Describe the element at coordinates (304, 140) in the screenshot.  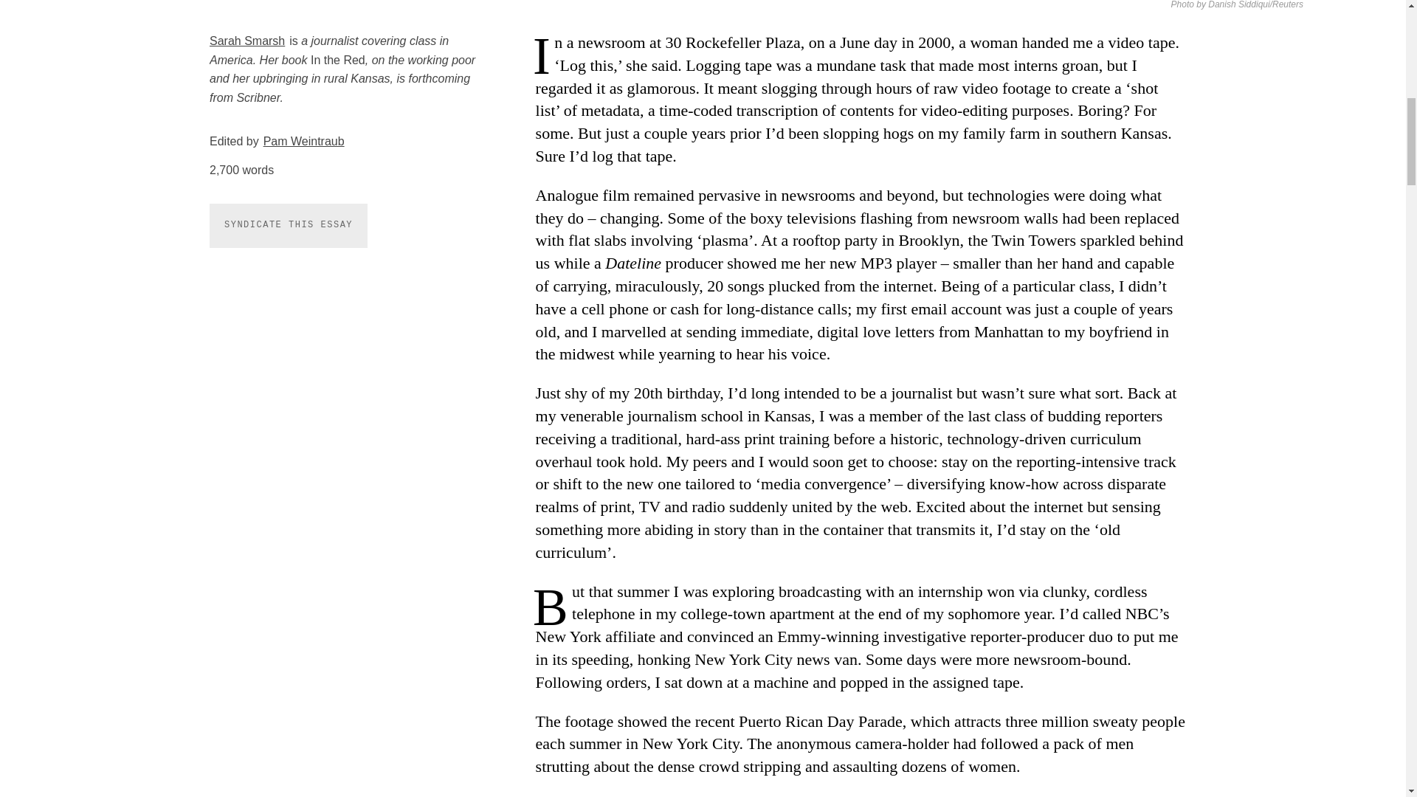
I see `Pam Weintraub` at that location.